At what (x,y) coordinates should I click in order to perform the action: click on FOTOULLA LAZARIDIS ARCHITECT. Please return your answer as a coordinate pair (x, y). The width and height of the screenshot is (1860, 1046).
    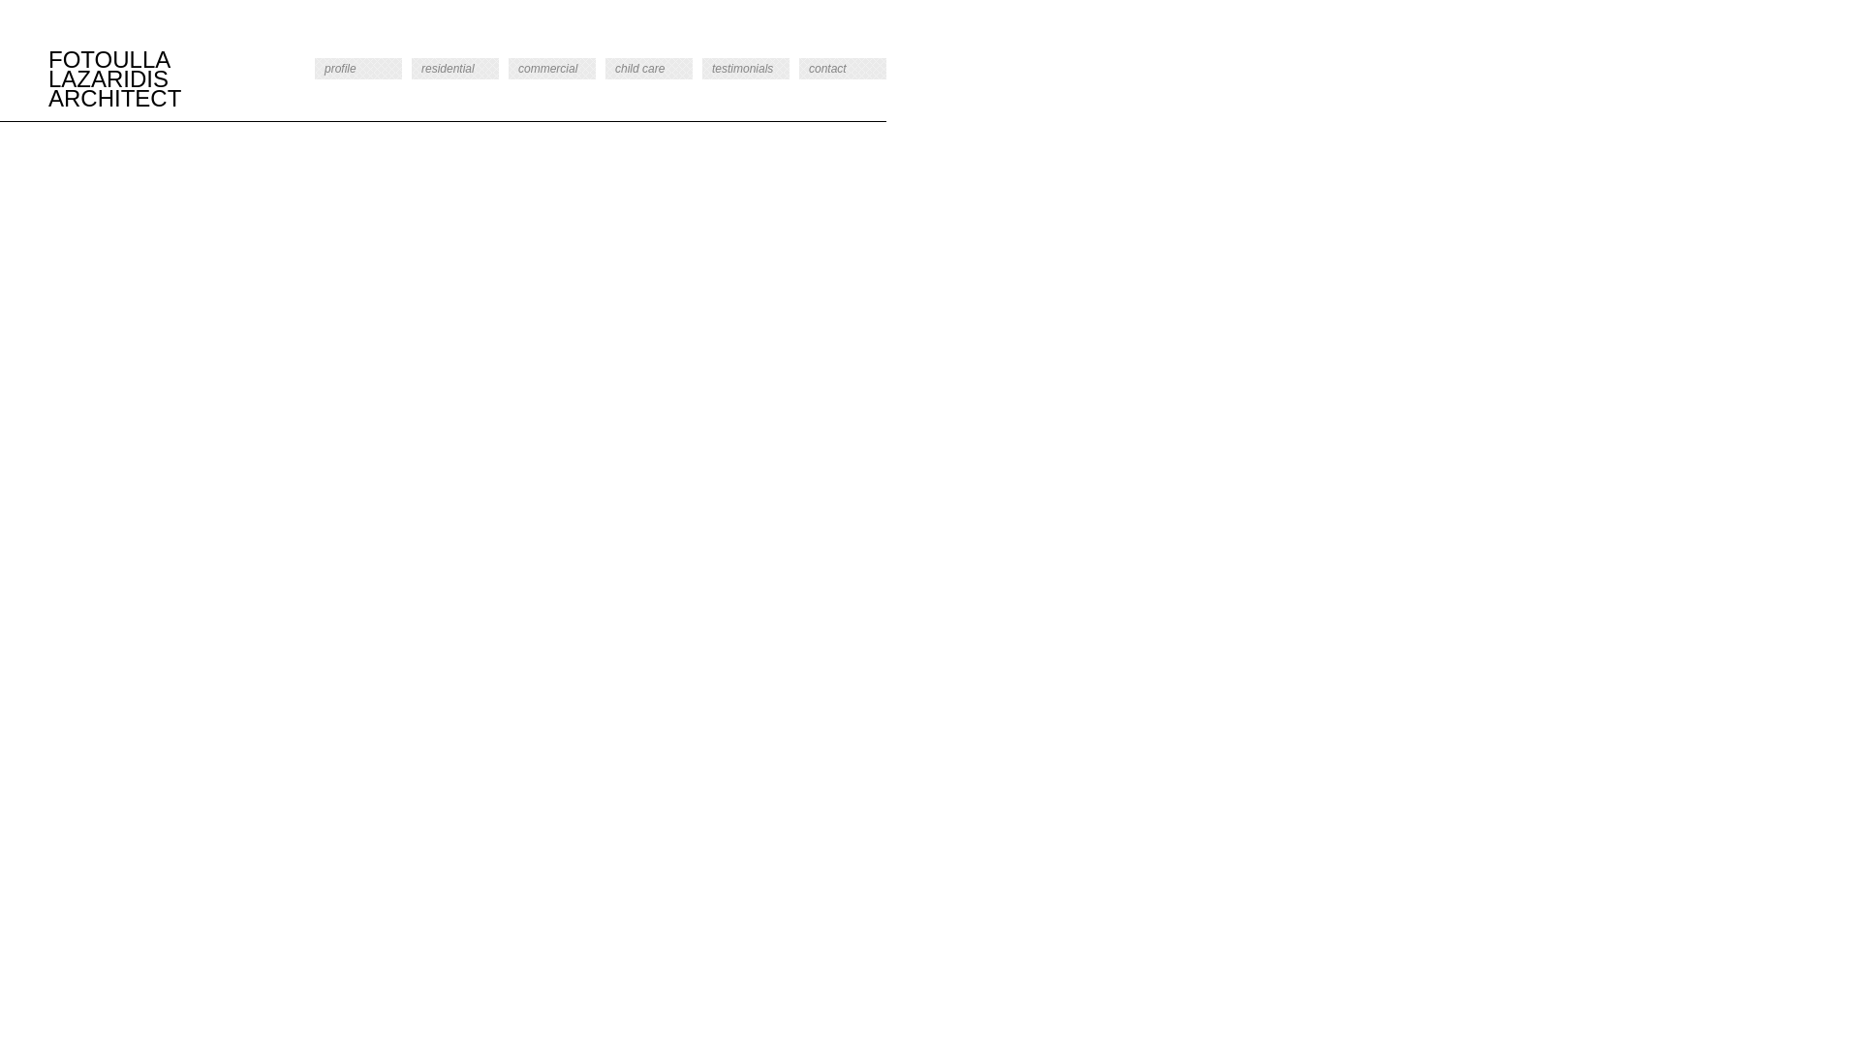
    Looking at the image, I should click on (145, 79).